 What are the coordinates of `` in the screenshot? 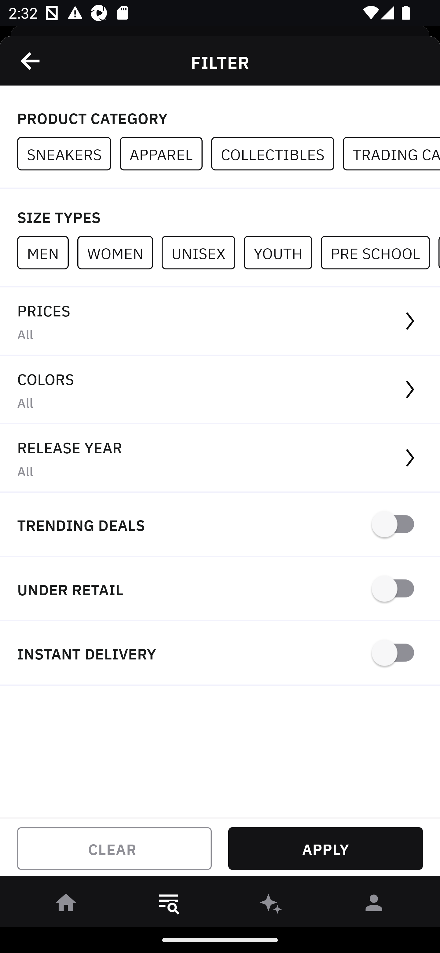 It's located at (31, 61).